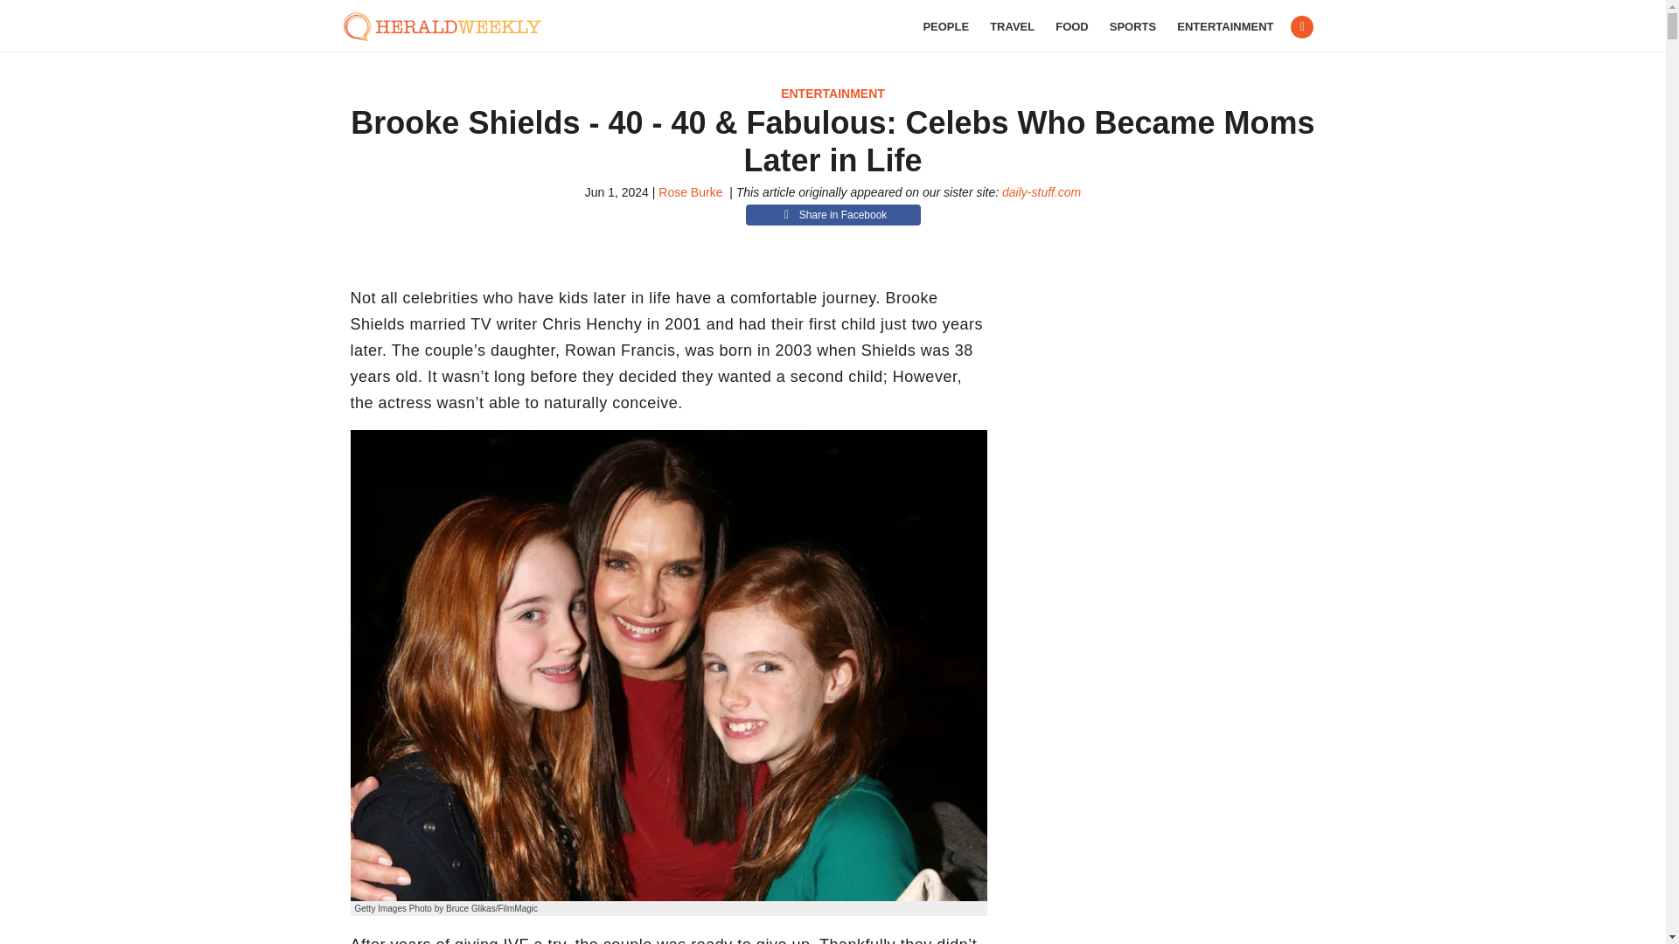 This screenshot has height=944, width=1679. I want to click on daily-stuff.com, so click(1042, 191).